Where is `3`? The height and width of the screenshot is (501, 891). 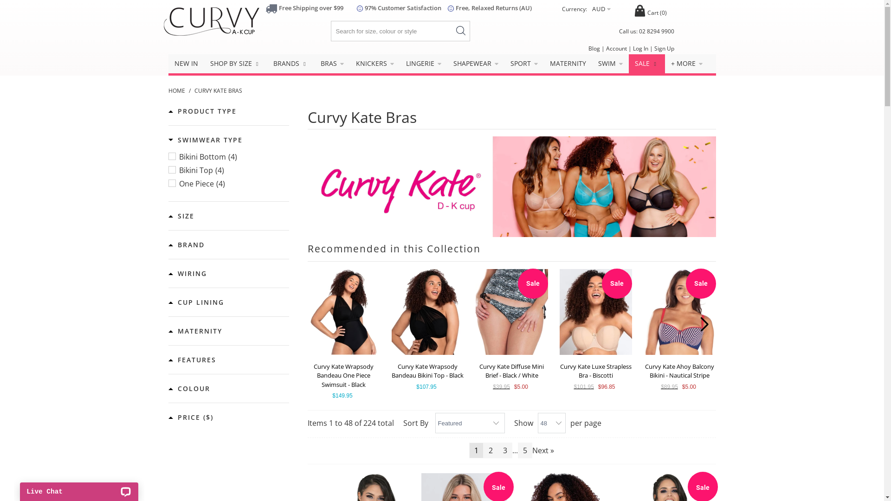 3 is located at coordinates (505, 450).